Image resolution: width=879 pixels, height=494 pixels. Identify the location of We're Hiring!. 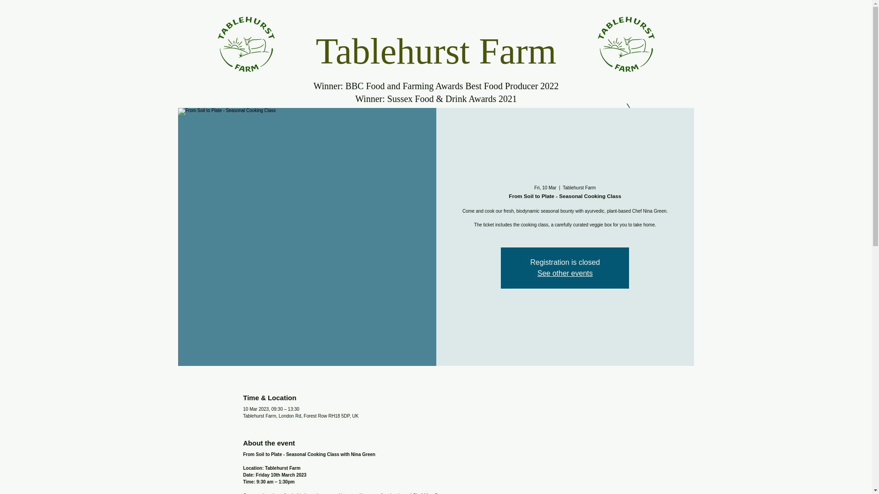
(402, 130).